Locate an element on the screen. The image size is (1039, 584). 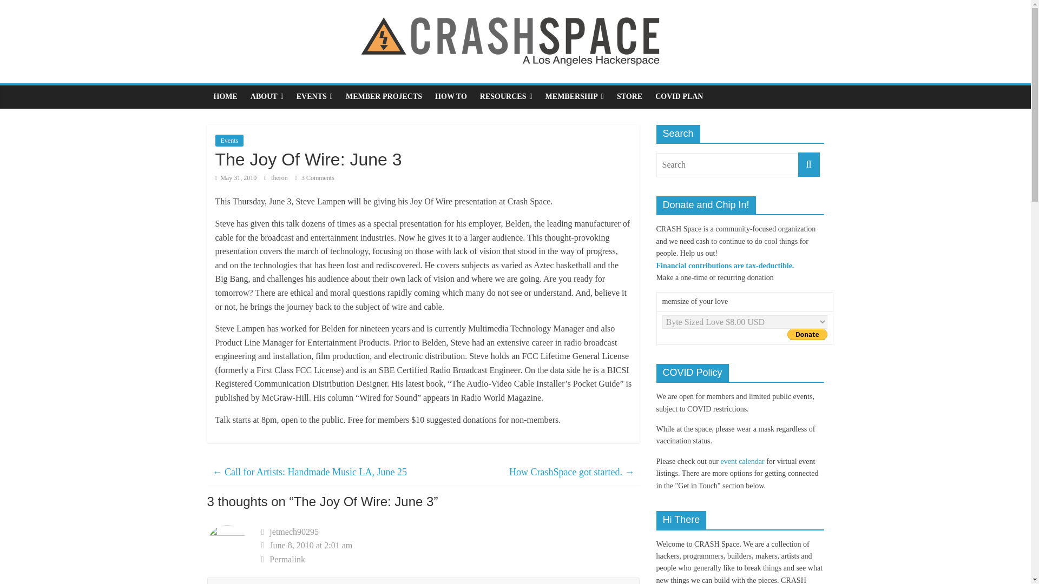
Events is located at coordinates (229, 141).